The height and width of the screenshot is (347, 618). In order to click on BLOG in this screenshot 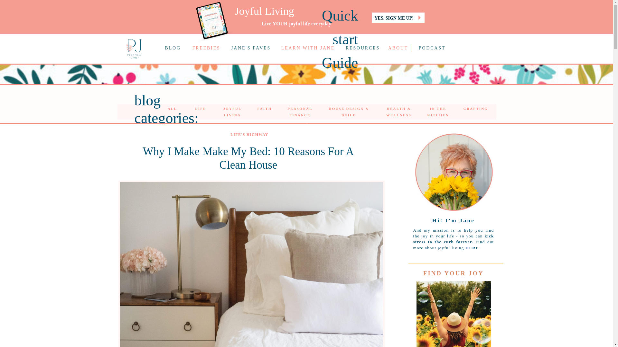, I will do `click(173, 49)`.